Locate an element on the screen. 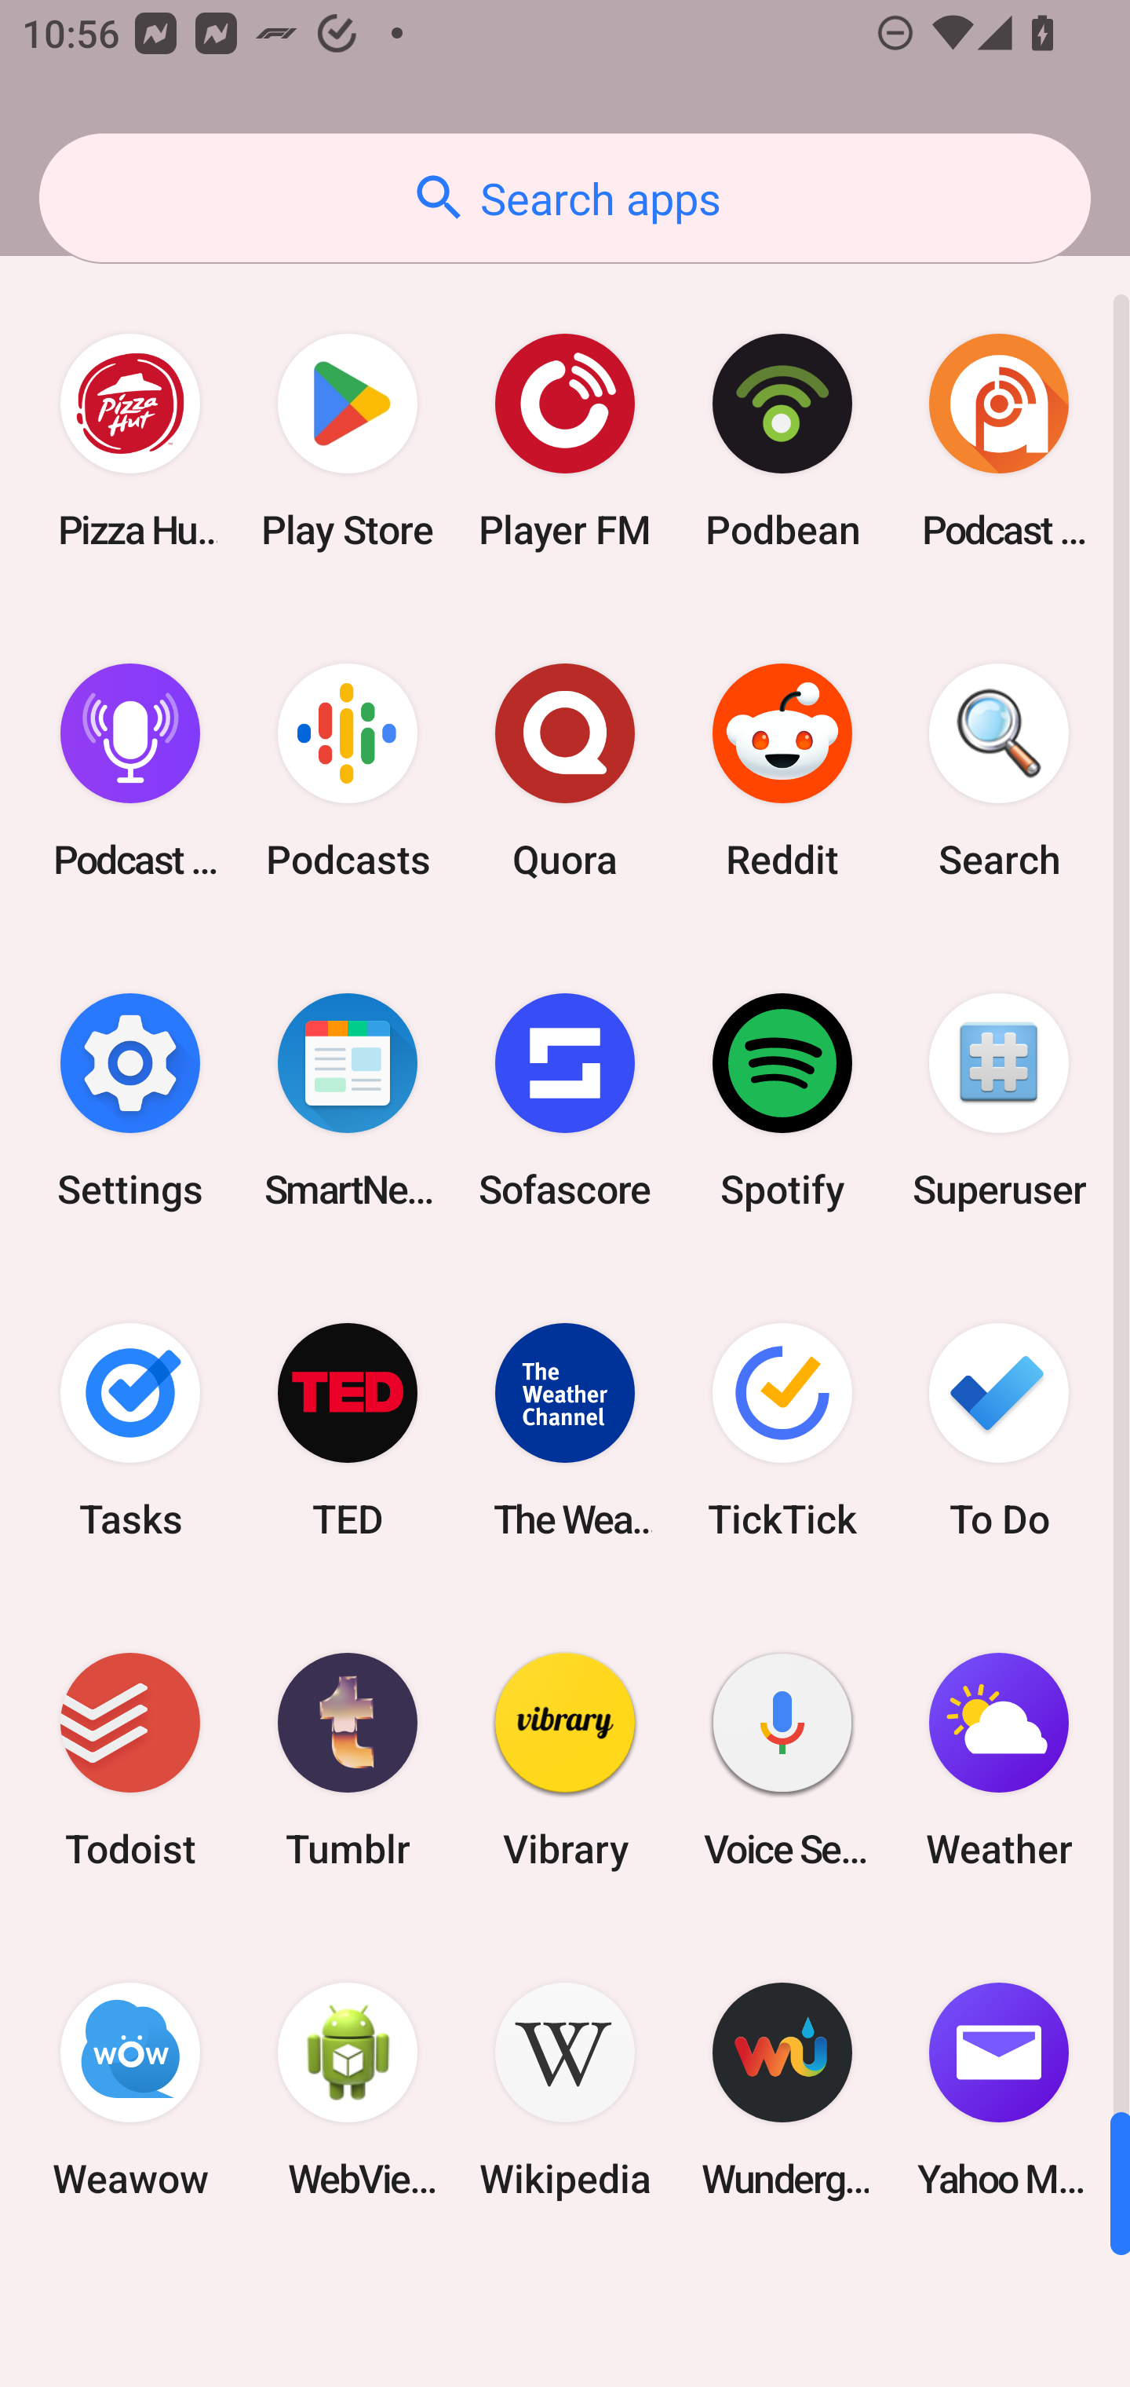 This screenshot has width=1130, height=2387. Podbean is located at coordinates (782, 441).